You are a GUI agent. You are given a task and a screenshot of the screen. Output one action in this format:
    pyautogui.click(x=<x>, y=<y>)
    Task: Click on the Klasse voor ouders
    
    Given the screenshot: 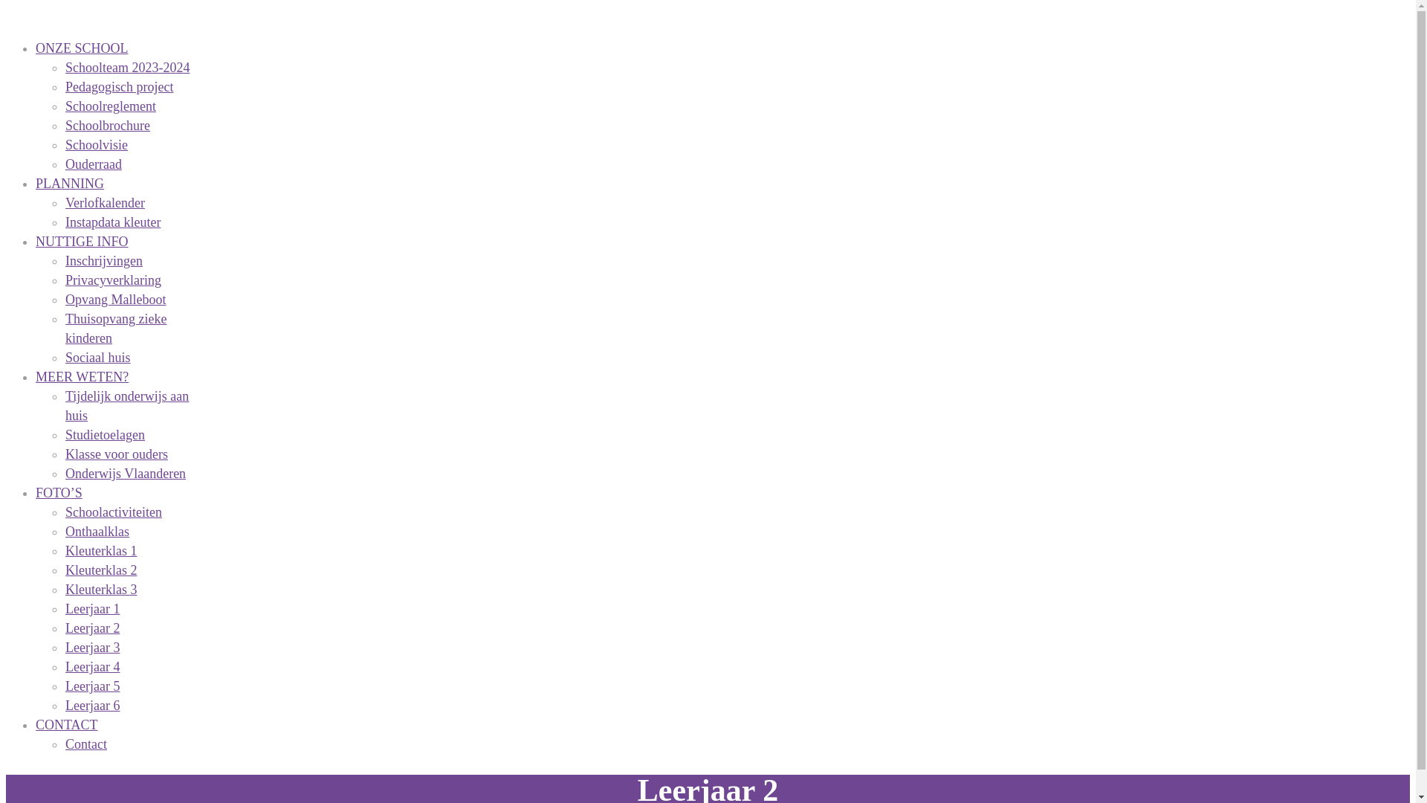 What is the action you would take?
    pyautogui.click(x=117, y=454)
    